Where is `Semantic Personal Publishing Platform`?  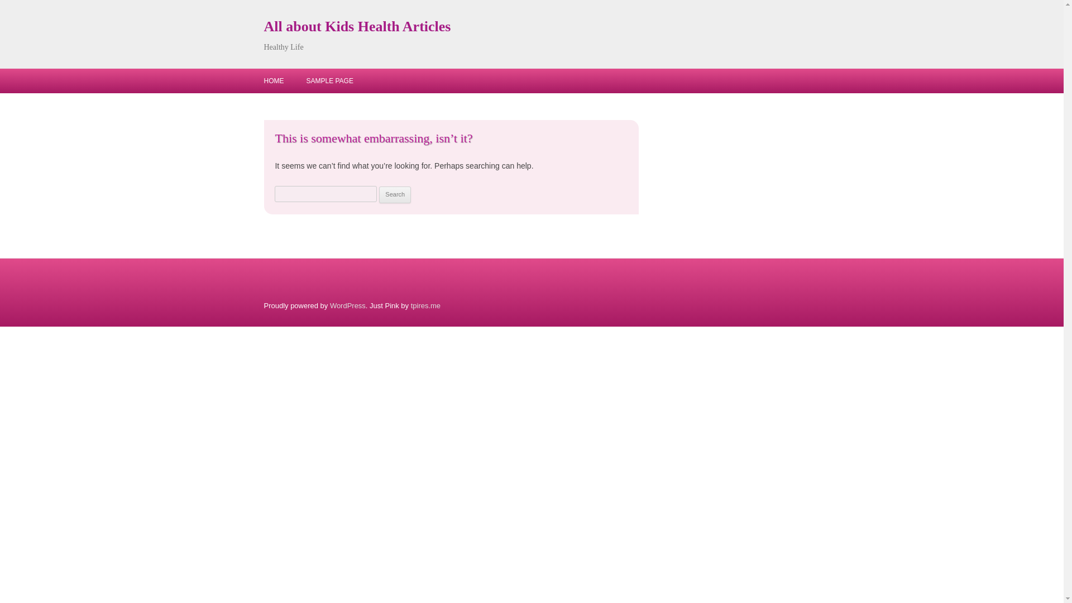 Semantic Personal Publishing Platform is located at coordinates (347, 306).